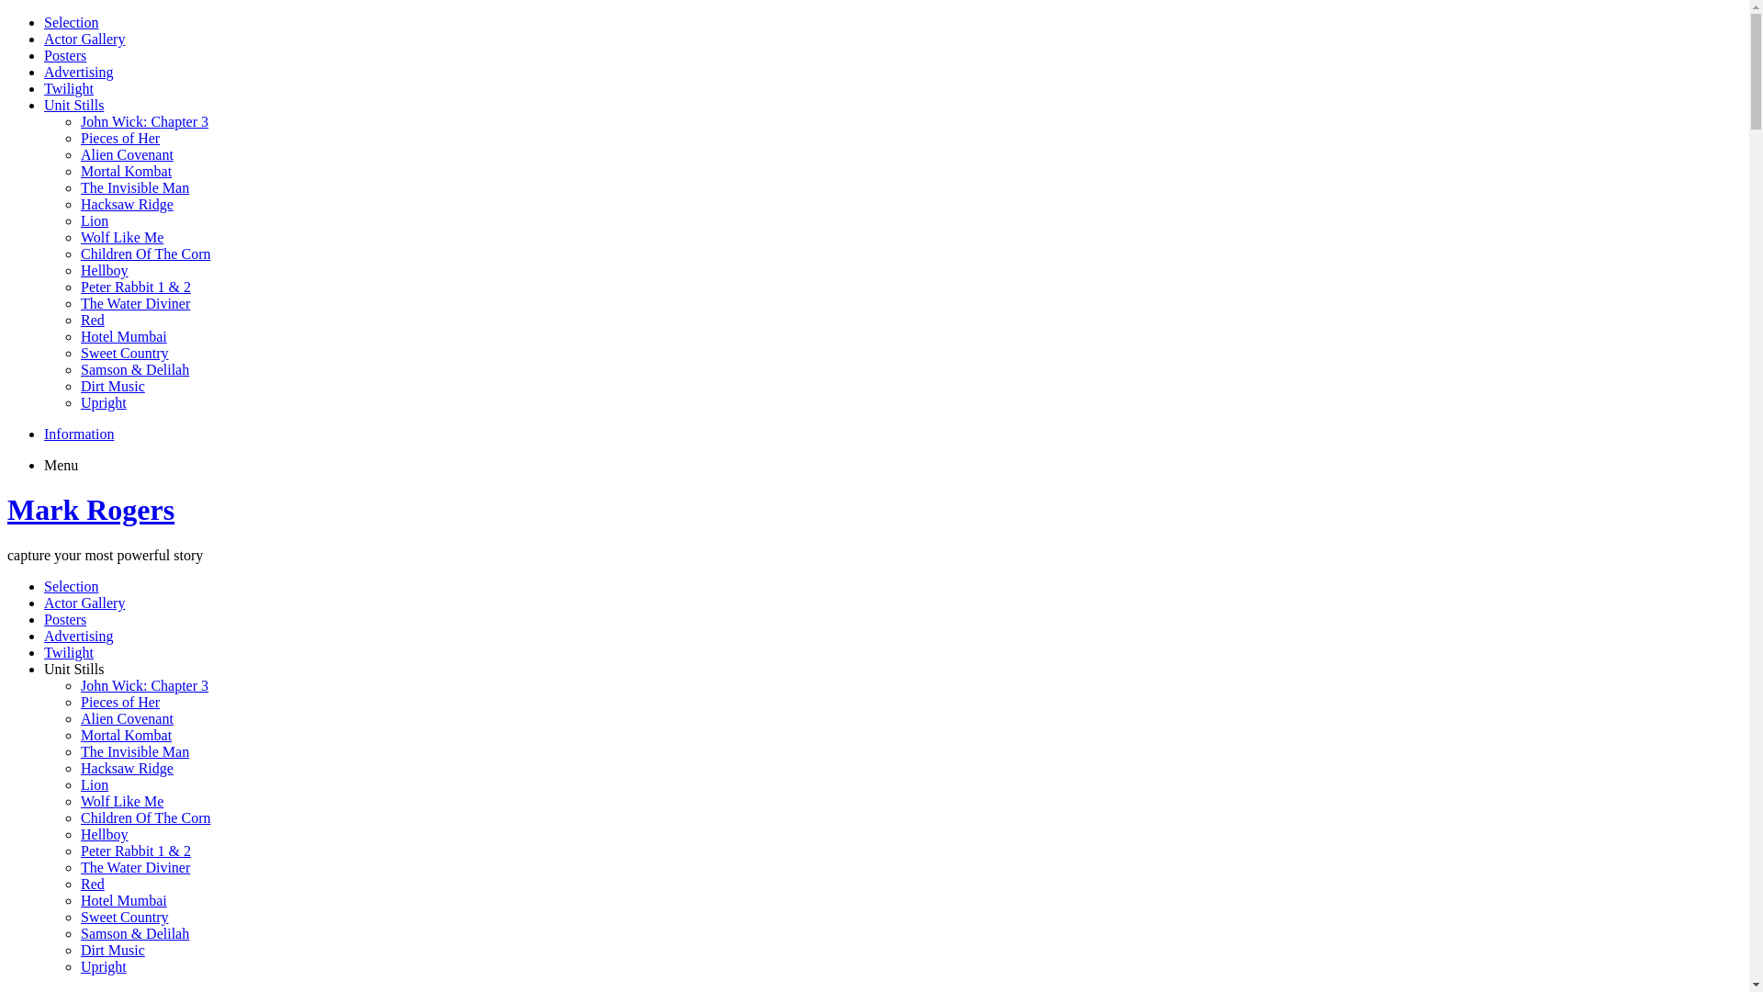  What do you see at coordinates (127, 735) in the screenshot?
I see `Mortal Kombat` at bounding box center [127, 735].